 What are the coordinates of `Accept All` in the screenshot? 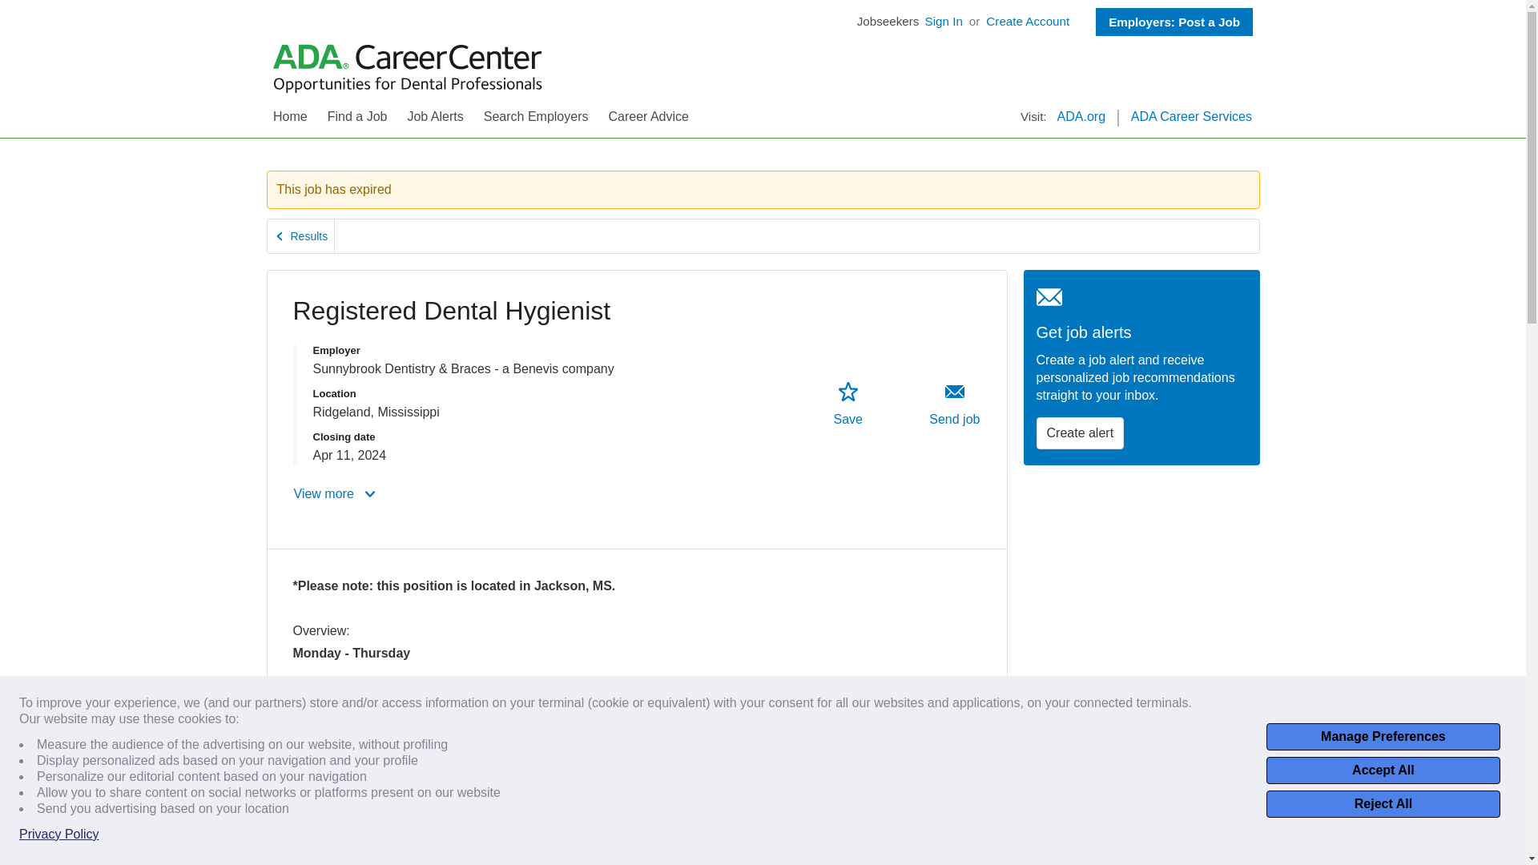 It's located at (1383, 770).